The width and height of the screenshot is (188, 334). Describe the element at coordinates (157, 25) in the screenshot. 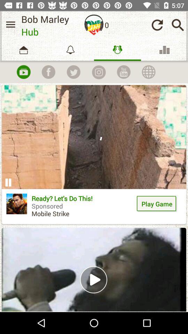

I see `refresh` at that location.